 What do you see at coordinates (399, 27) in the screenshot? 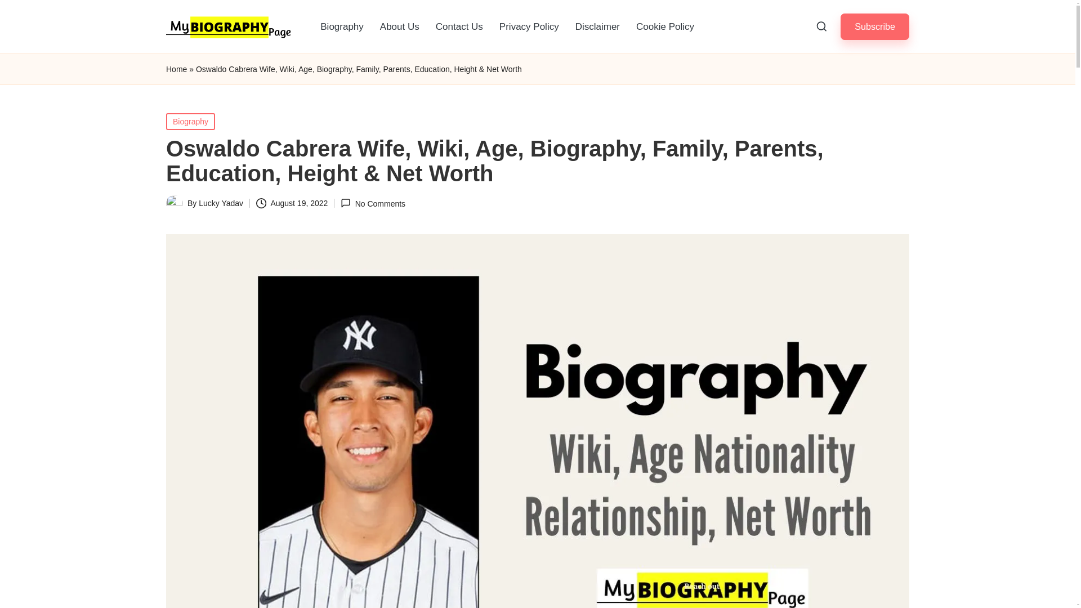
I see `About Us` at bounding box center [399, 27].